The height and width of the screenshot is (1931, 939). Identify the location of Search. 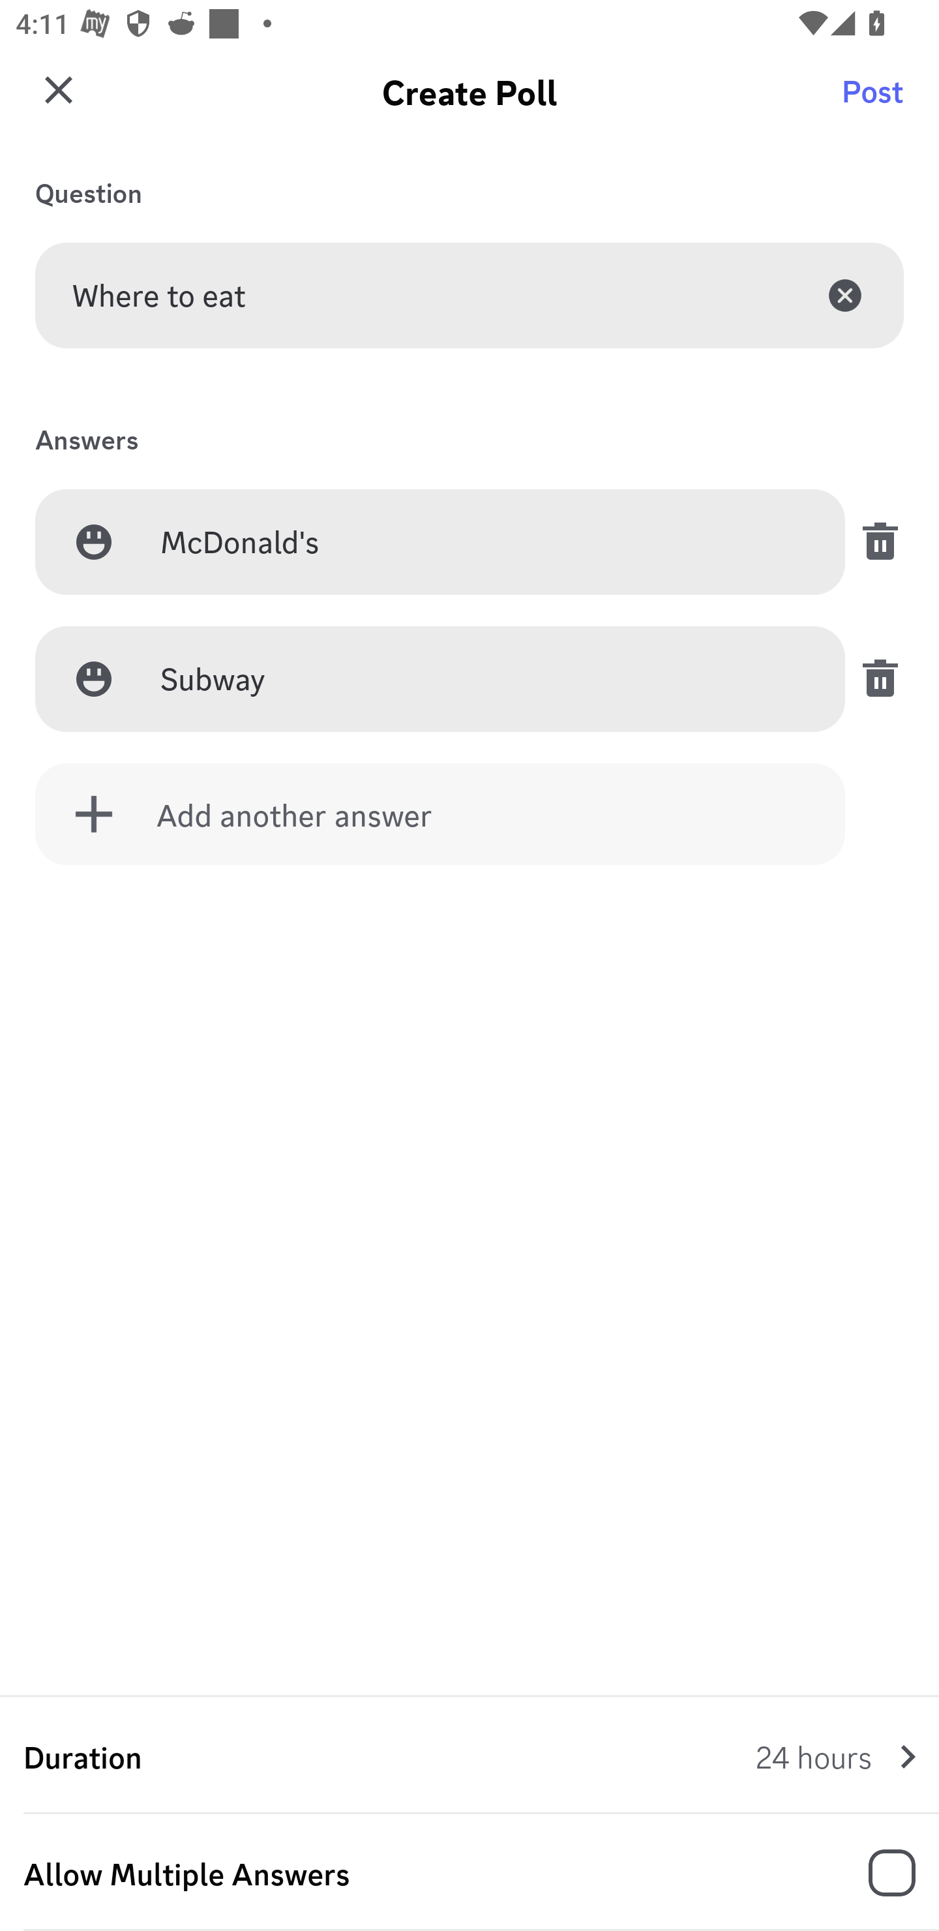
(876, 101).